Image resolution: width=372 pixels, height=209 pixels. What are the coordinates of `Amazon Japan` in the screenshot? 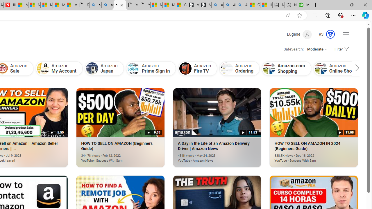 It's located at (104, 68).